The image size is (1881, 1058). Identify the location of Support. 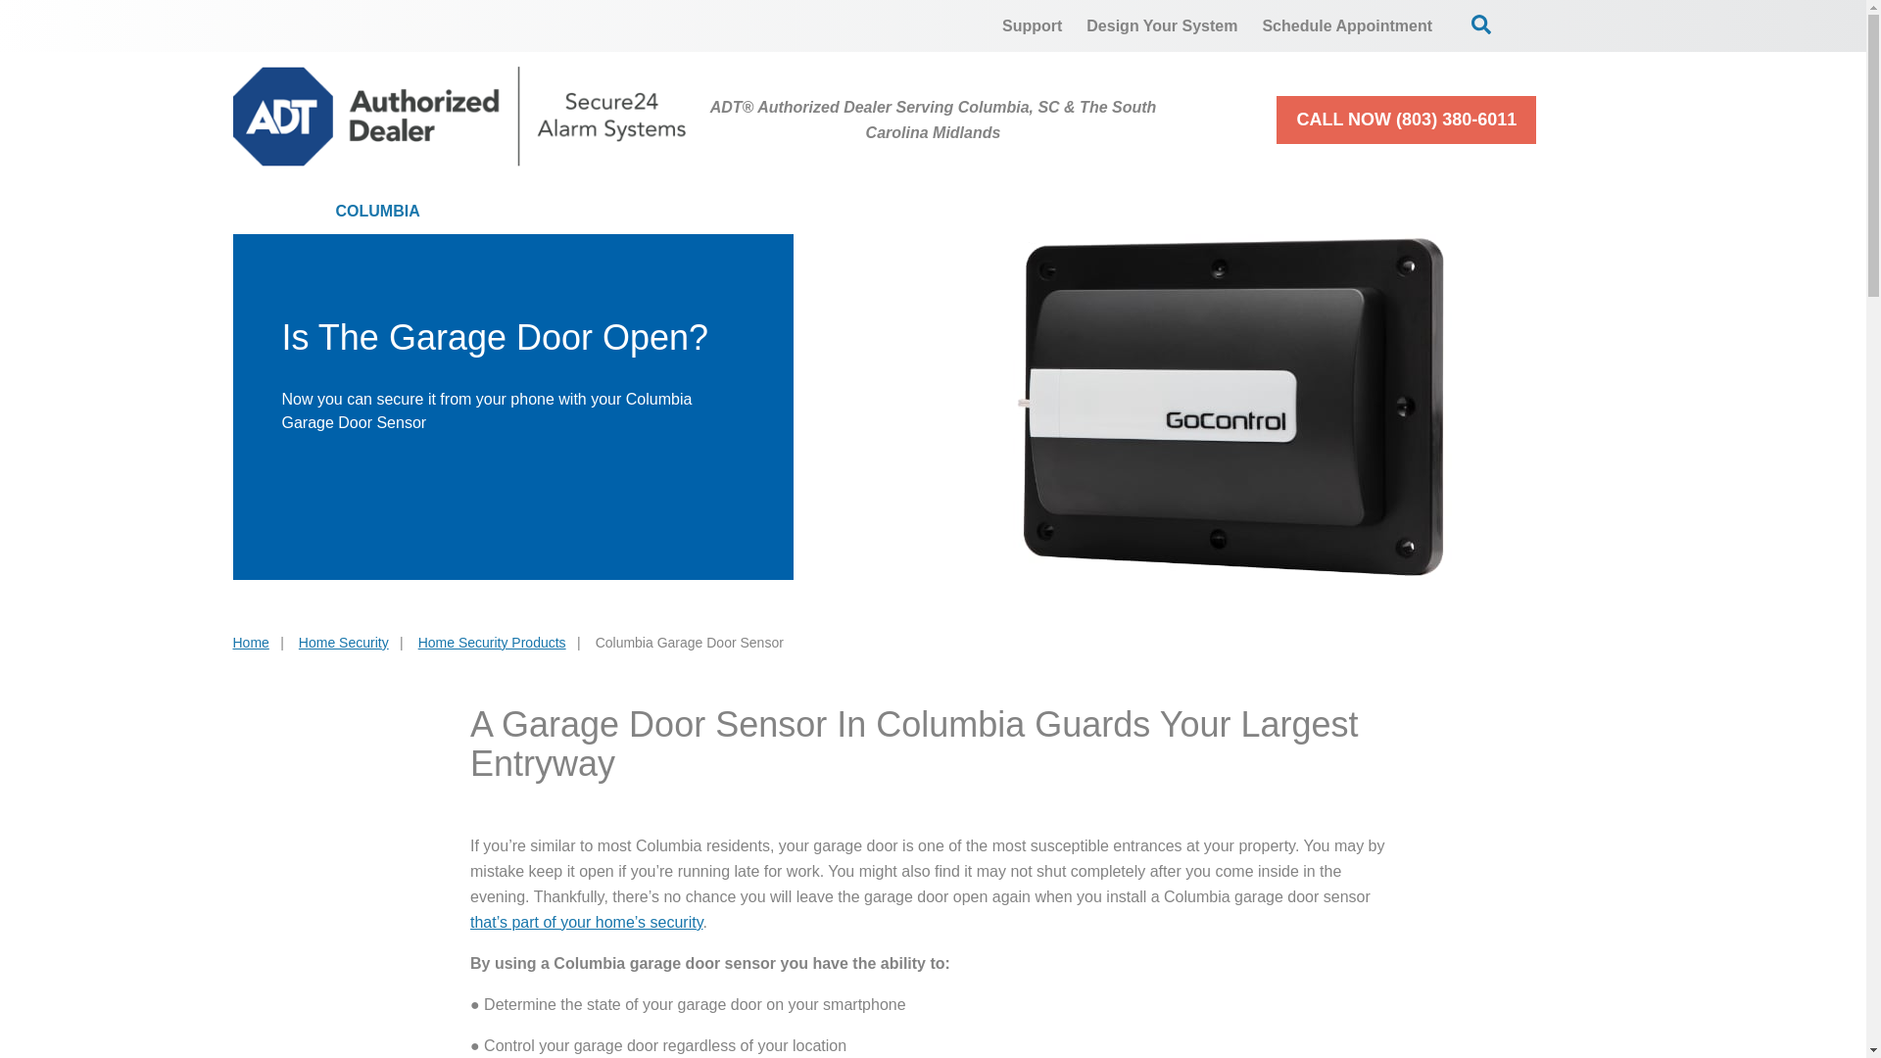
(1033, 25).